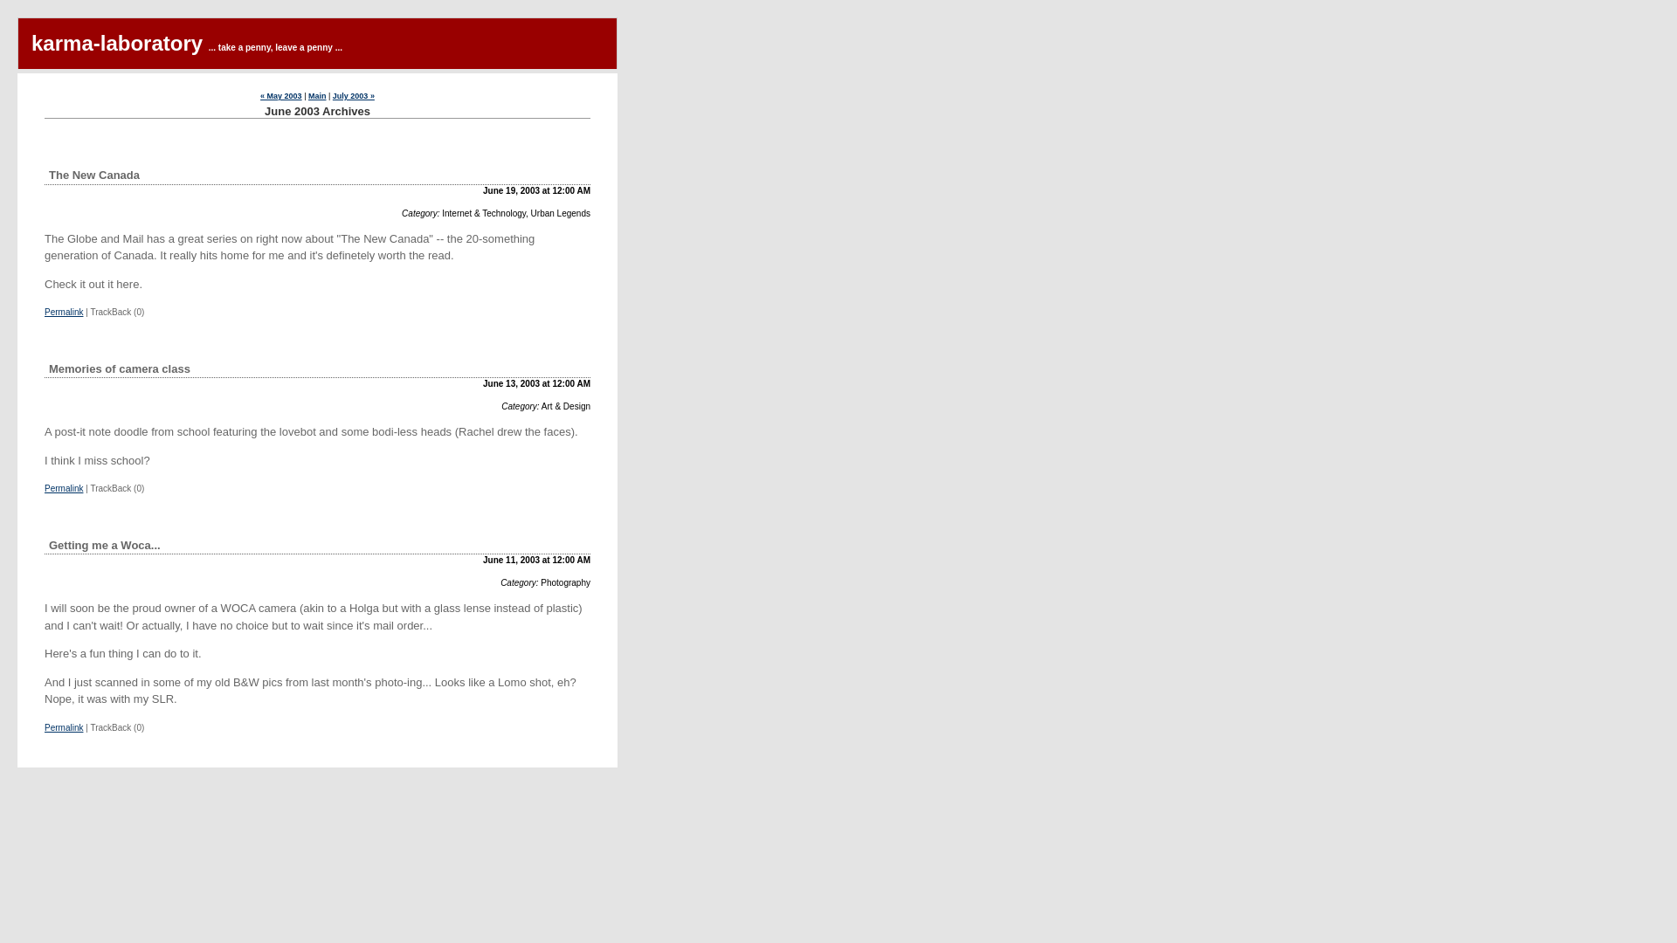  What do you see at coordinates (63, 312) in the screenshot?
I see `Permalink` at bounding box center [63, 312].